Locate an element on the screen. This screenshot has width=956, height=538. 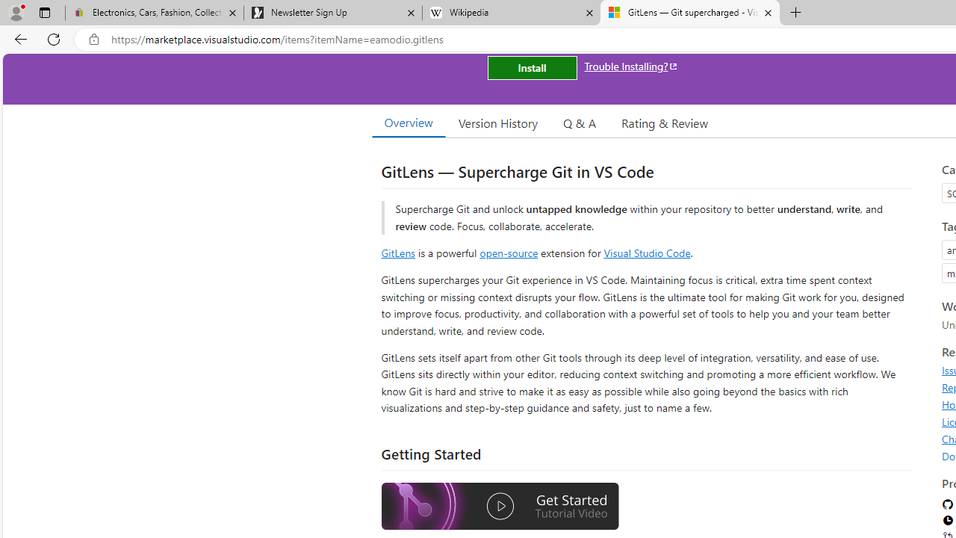
Rating & Review is located at coordinates (665, 123).